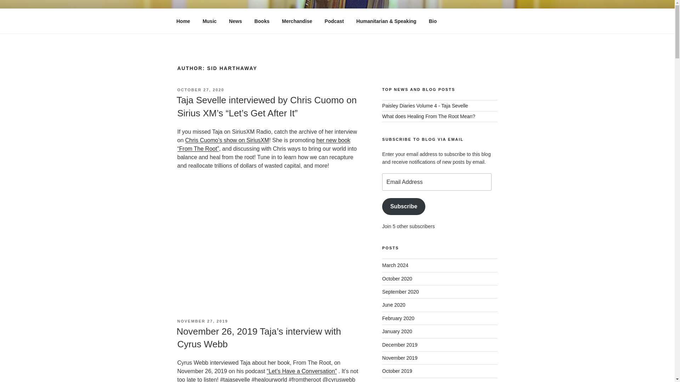  Describe the element at coordinates (210, 21) in the screenshot. I see `Music` at that location.